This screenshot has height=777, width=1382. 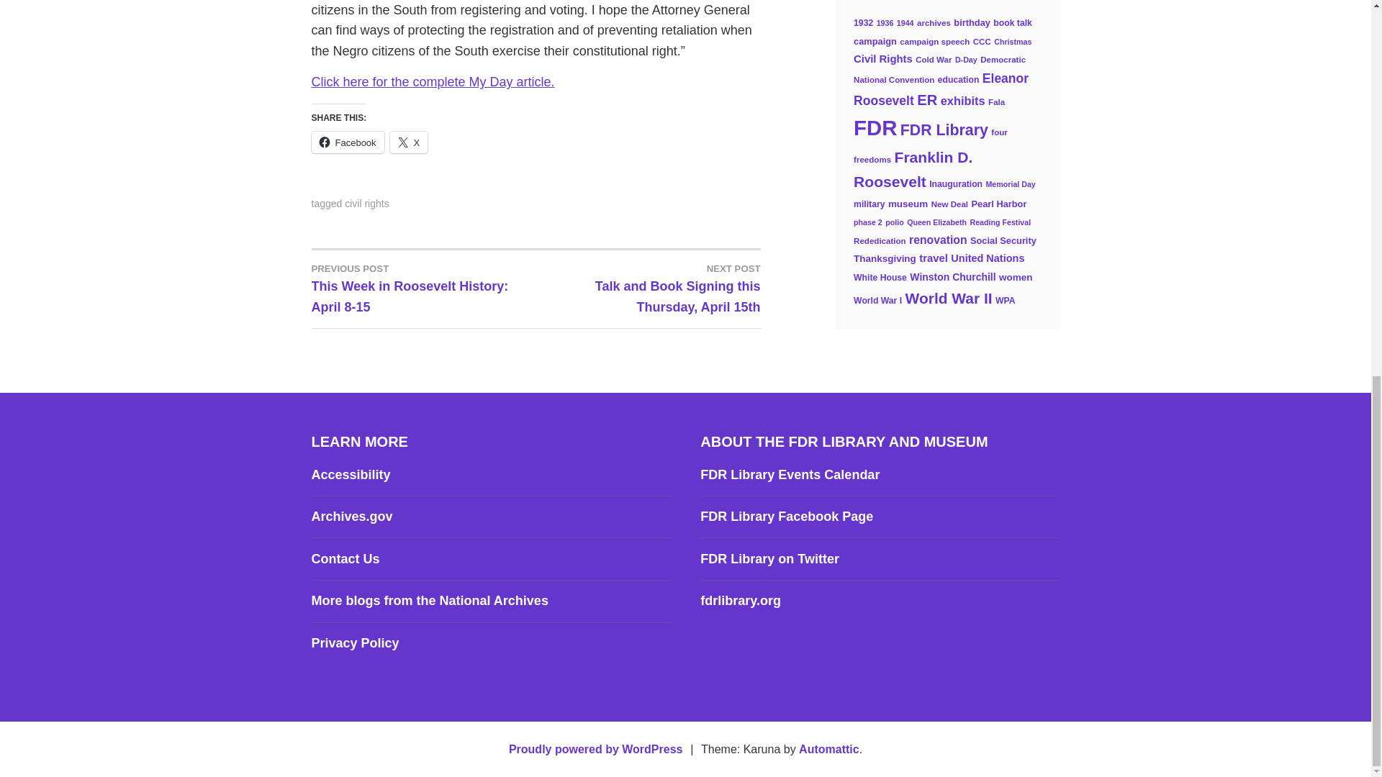 What do you see at coordinates (350, 475) in the screenshot?
I see `Accessibility information on archives.gov` at bounding box center [350, 475].